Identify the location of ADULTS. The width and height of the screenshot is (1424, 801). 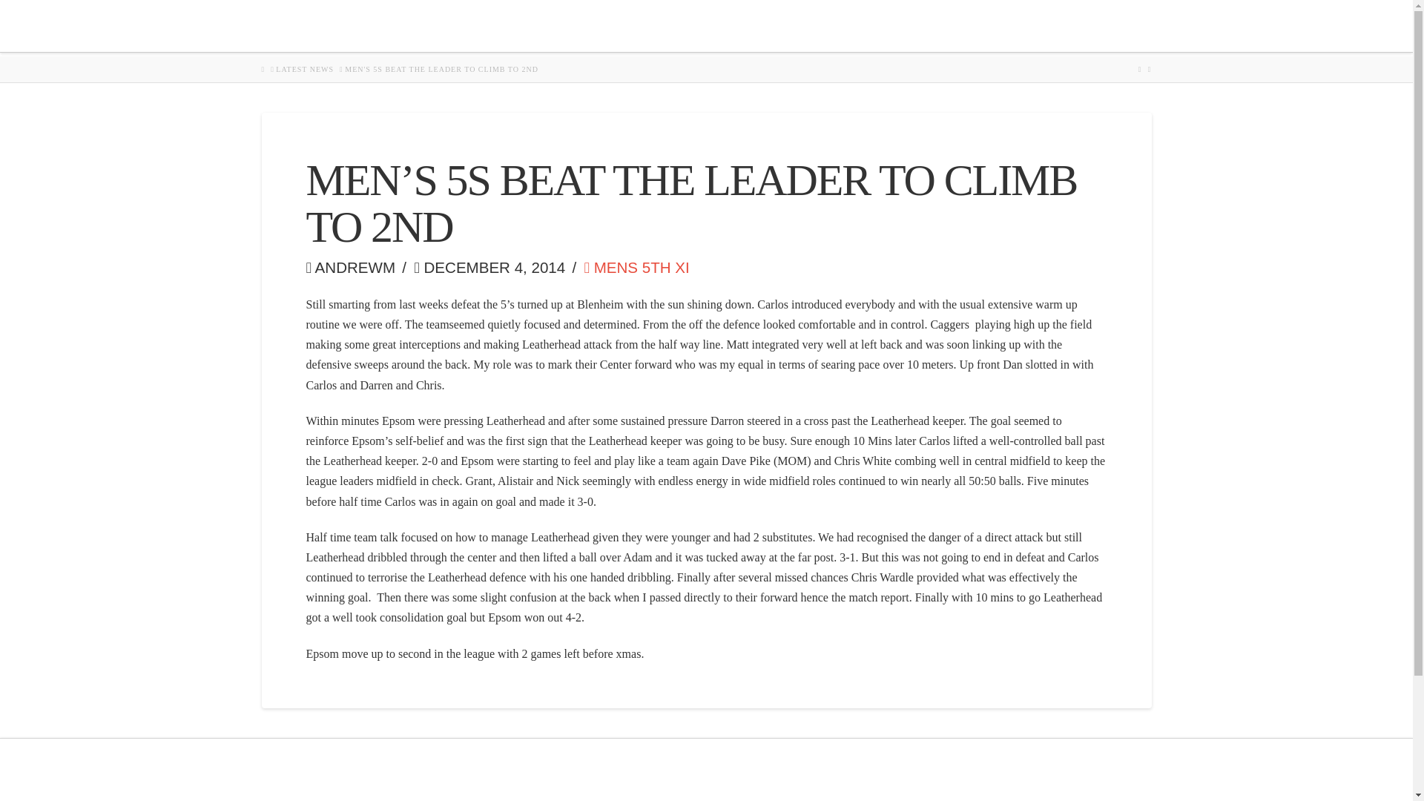
(972, 26).